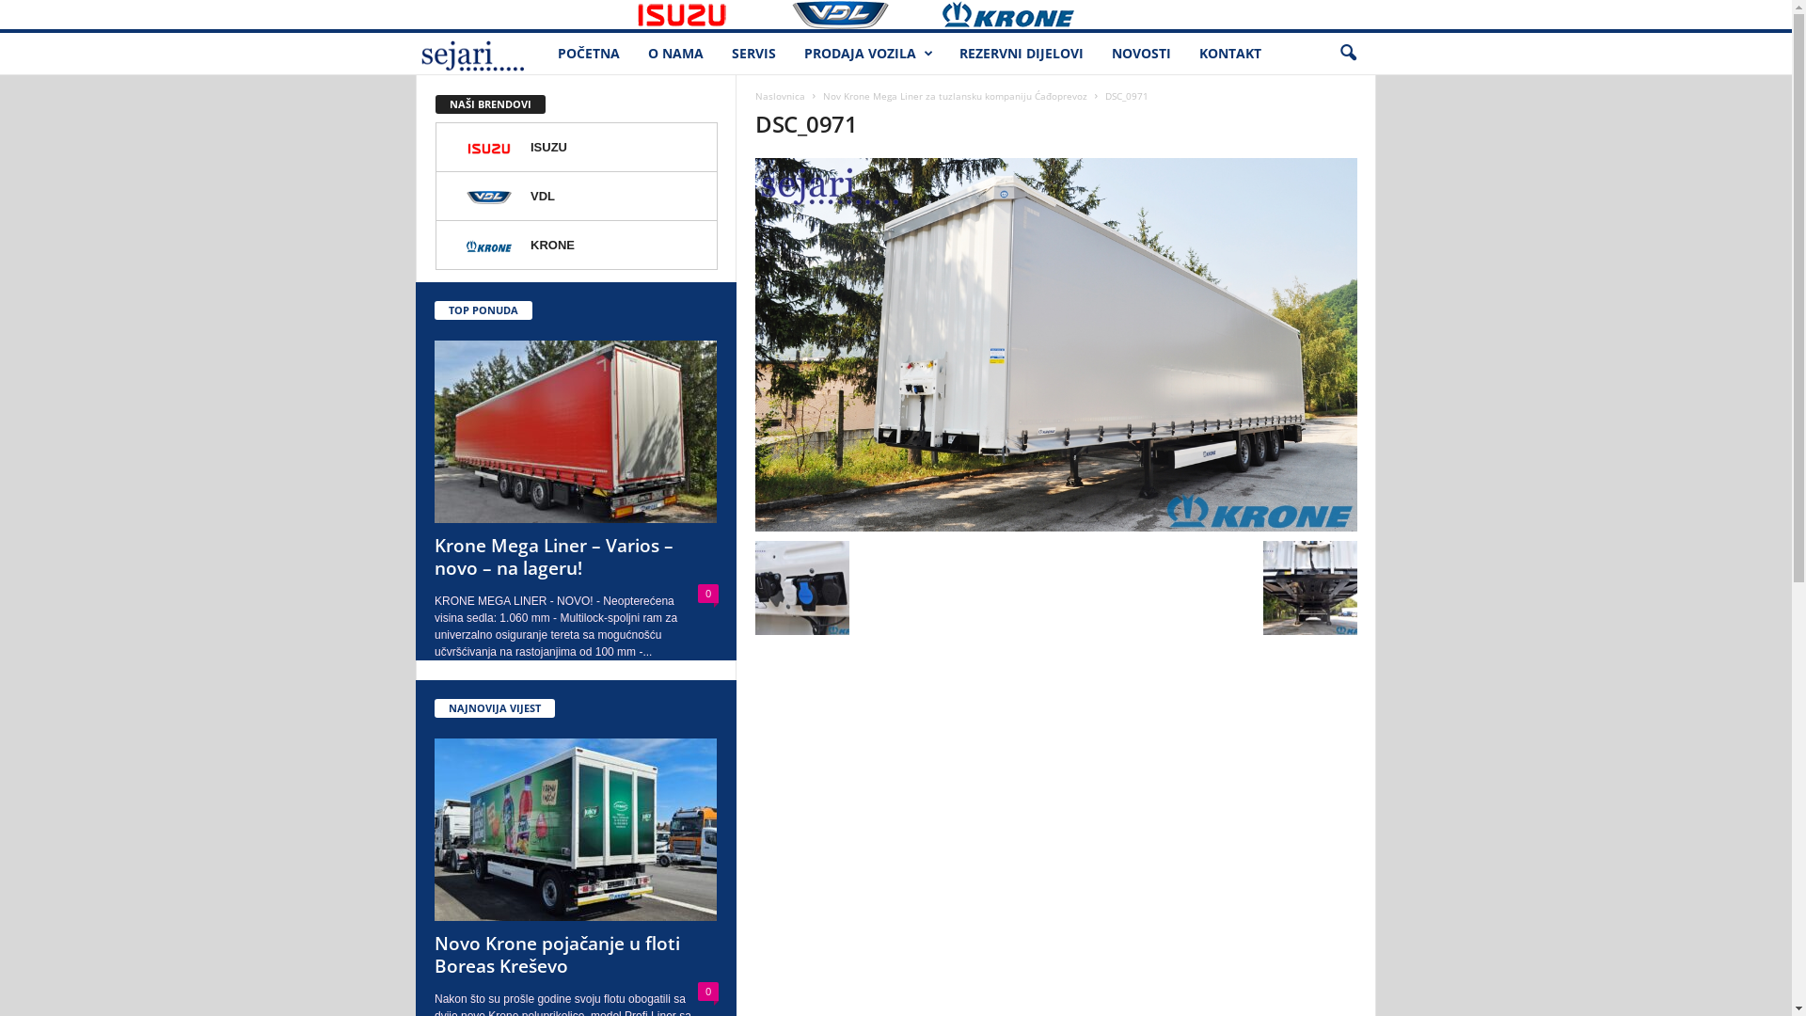  Describe the element at coordinates (754, 54) in the screenshot. I see `SERVIS` at that location.